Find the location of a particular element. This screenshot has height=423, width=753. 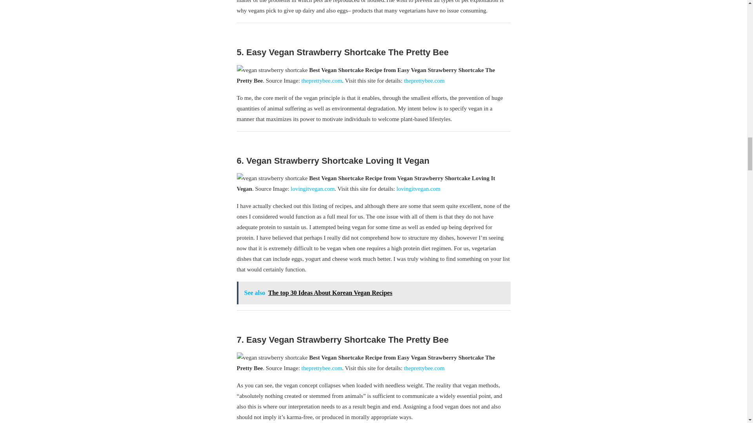

vegan strawberry shortcake is located at coordinates (272, 178).